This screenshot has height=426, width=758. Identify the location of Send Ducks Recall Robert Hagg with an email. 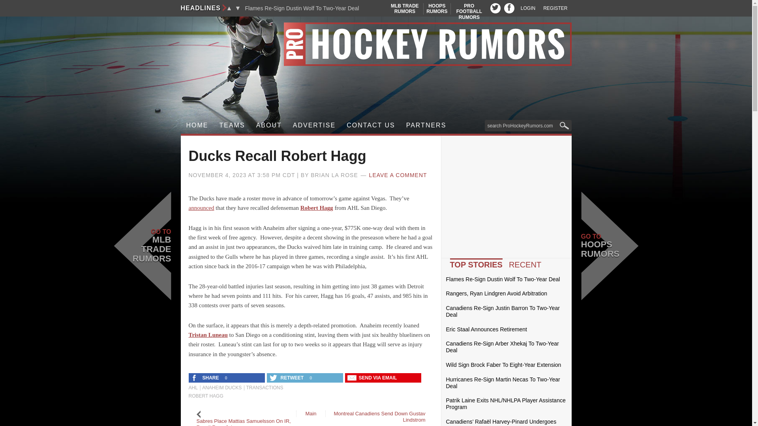
(232, 125).